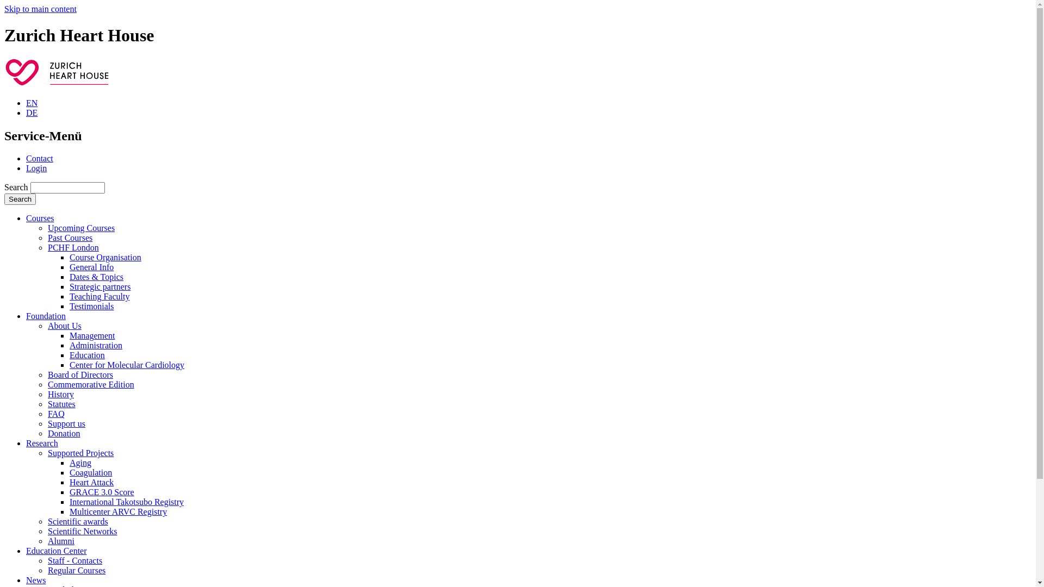 The image size is (1044, 587). What do you see at coordinates (57, 414) in the screenshot?
I see `FAQ` at bounding box center [57, 414].